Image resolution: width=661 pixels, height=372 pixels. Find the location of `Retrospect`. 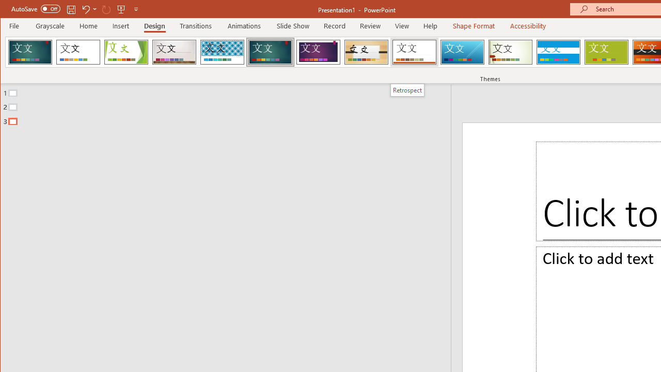

Retrospect is located at coordinates (407, 90).